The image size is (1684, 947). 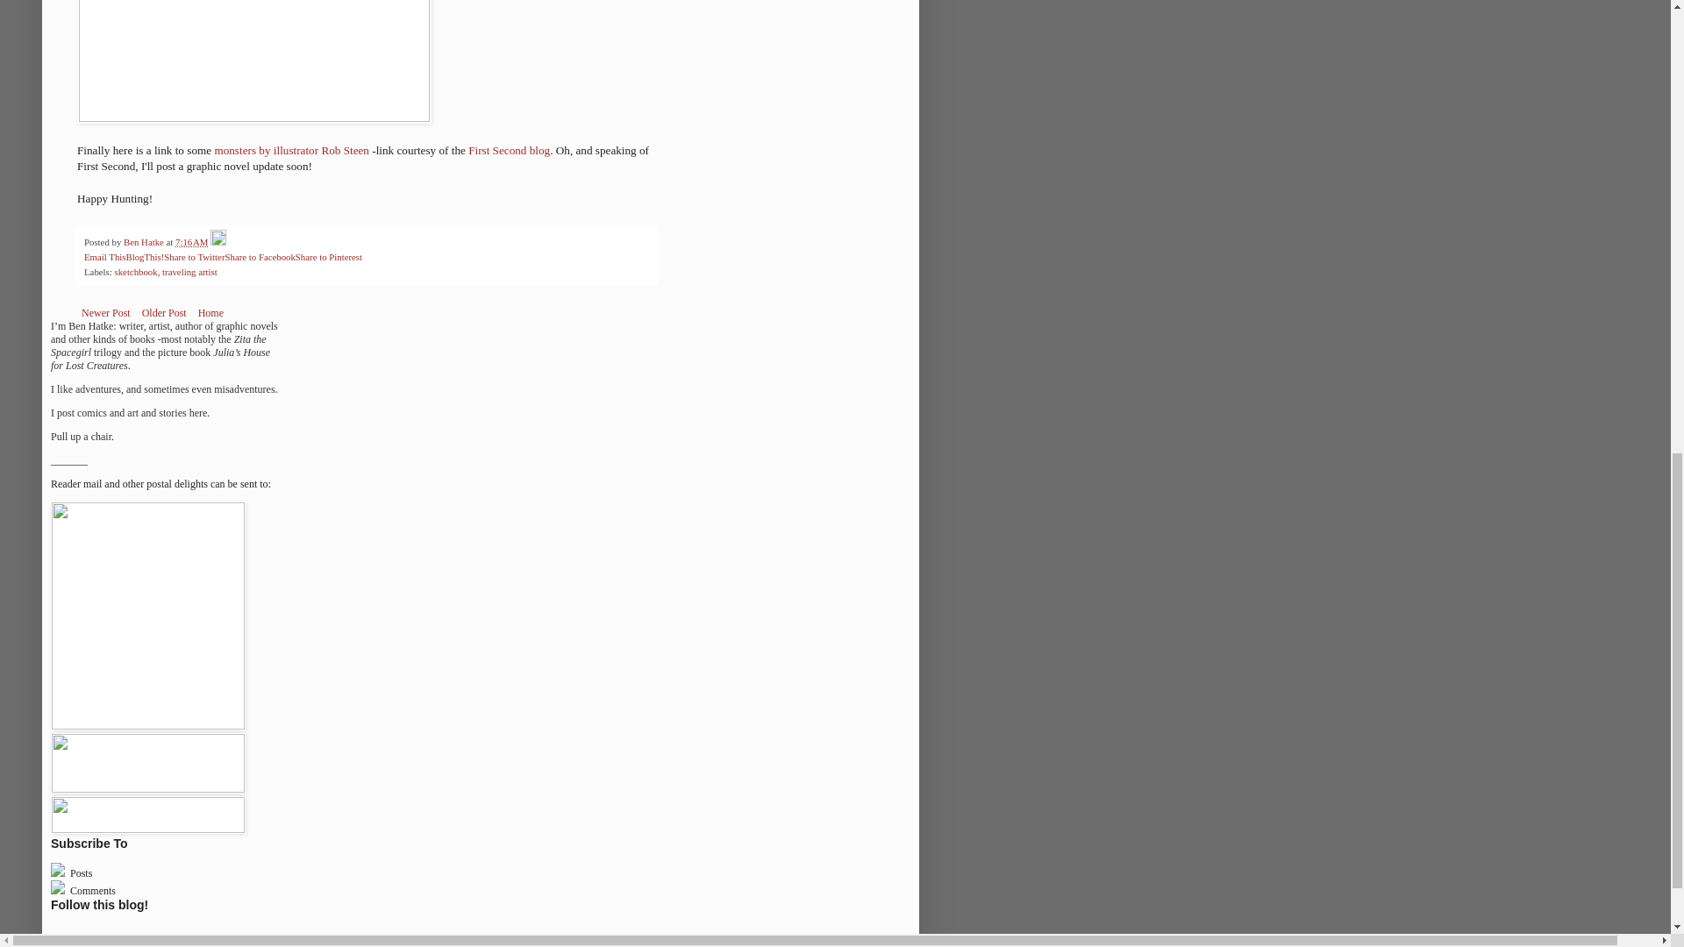 I want to click on Email This, so click(x=104, y=257).